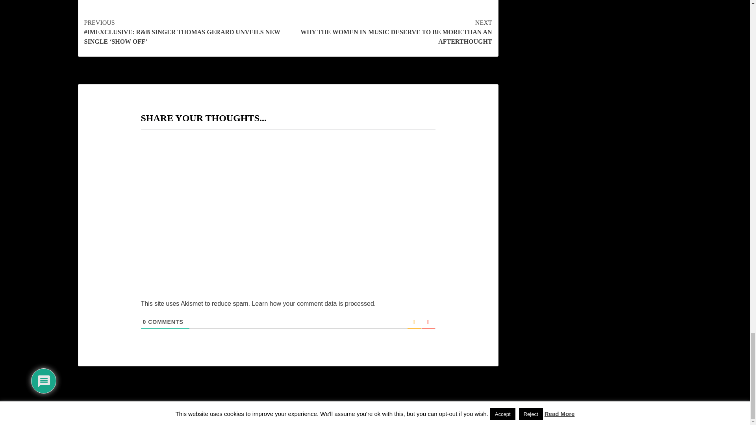 This screenshot has height=425, width=756. Describe the element at coordinates (400, 412) in the screenshot. I see `Magazine 7` at that location.